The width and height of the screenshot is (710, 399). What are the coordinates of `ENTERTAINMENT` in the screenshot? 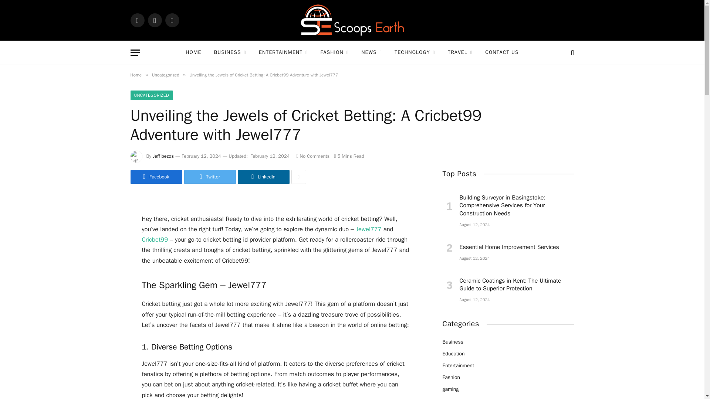 It's located at (283, 52).